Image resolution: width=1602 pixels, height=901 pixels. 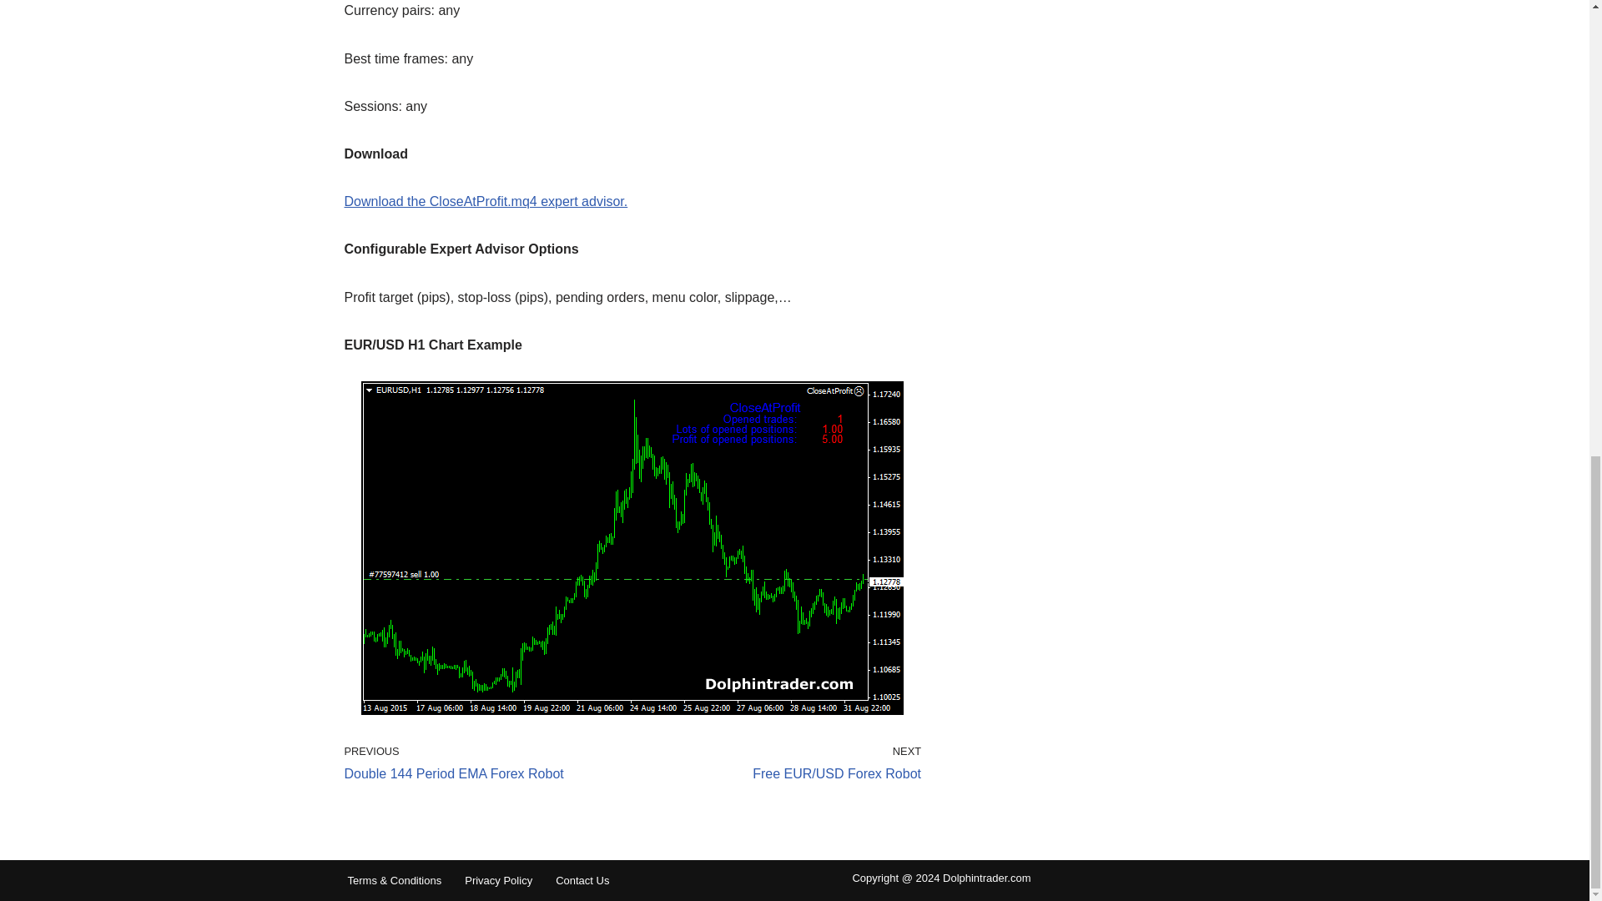 What do you see at coordinates (486, 201) in the screenshot?
I see `Download Now` at bounding box center [486, 201].